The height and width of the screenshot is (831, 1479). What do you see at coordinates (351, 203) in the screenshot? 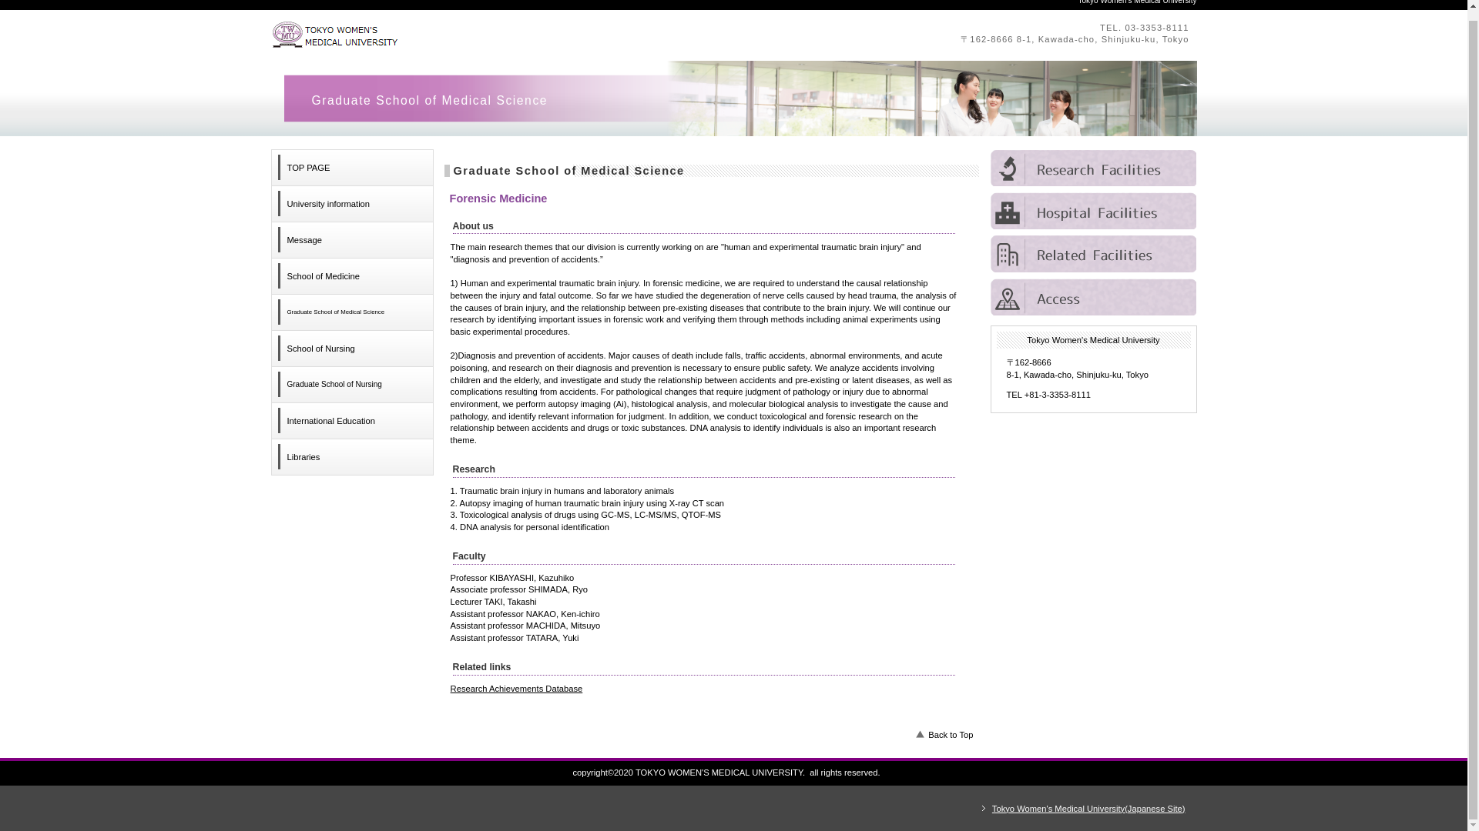
I see `University information` at bounding box center [351, 203].